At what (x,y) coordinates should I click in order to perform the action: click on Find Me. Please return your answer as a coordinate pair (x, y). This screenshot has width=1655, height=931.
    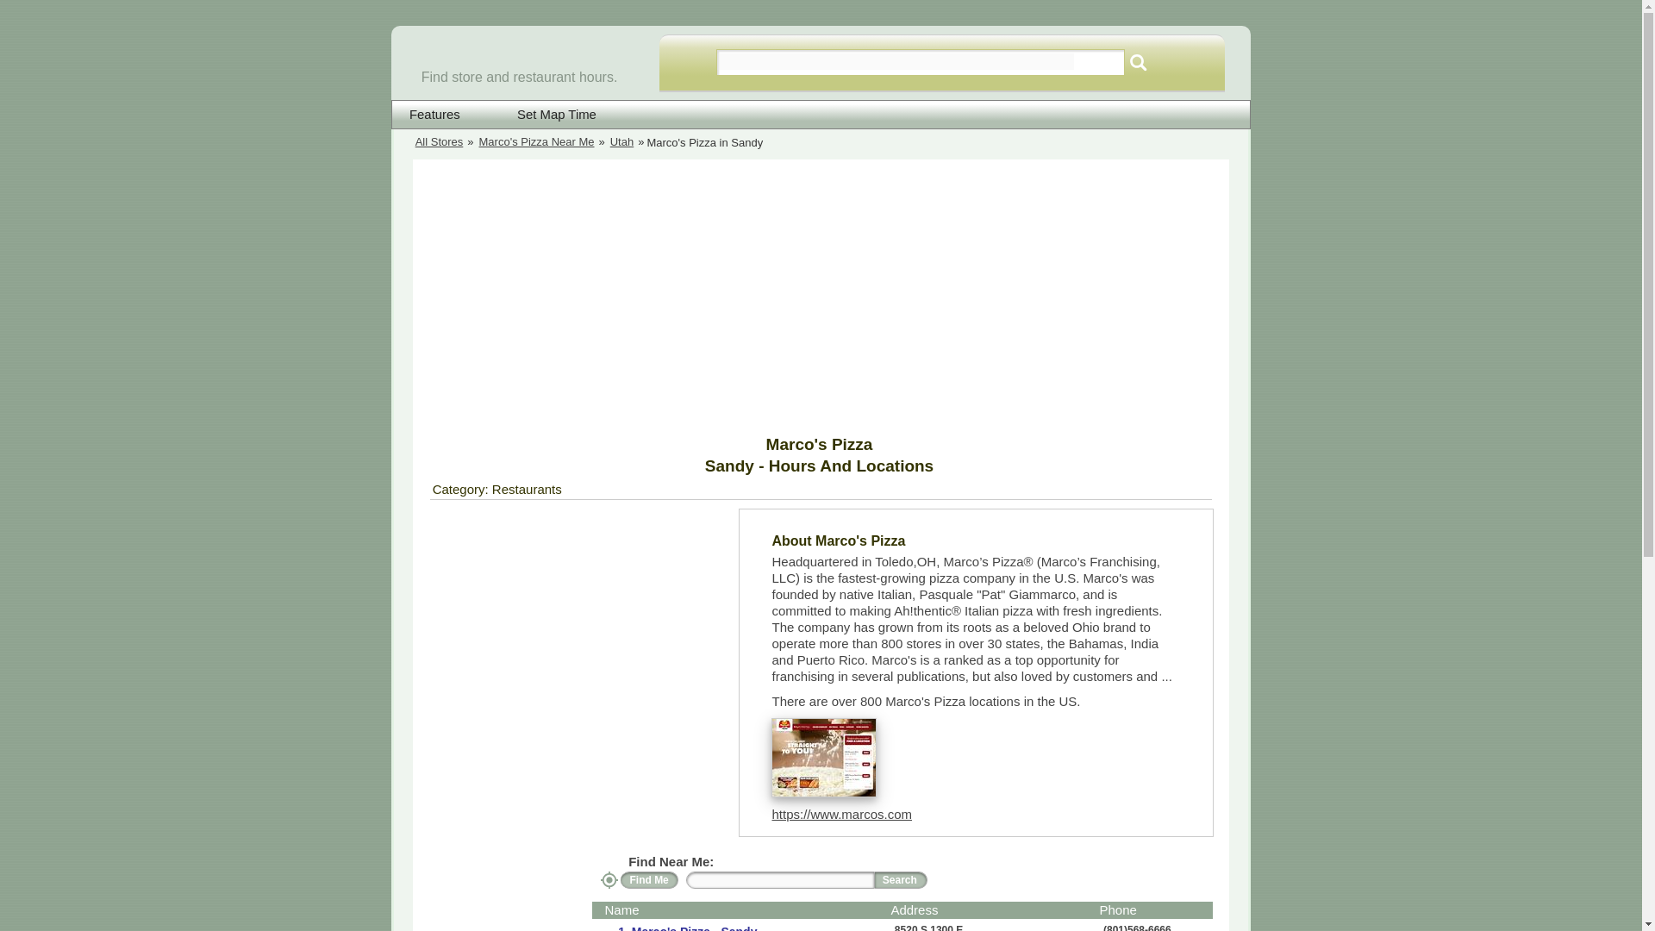
    Looking at the image, I should click on (650, 879).